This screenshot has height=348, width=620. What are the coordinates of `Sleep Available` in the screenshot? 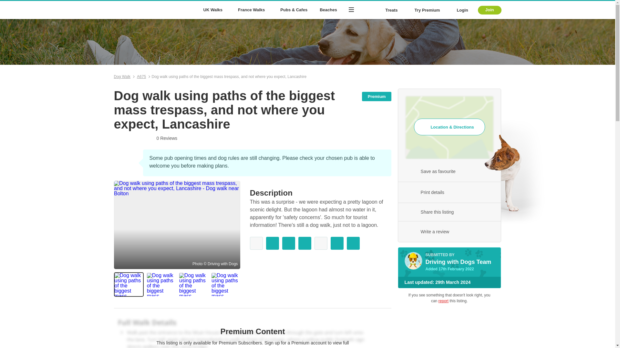 It's located at (353, 243).